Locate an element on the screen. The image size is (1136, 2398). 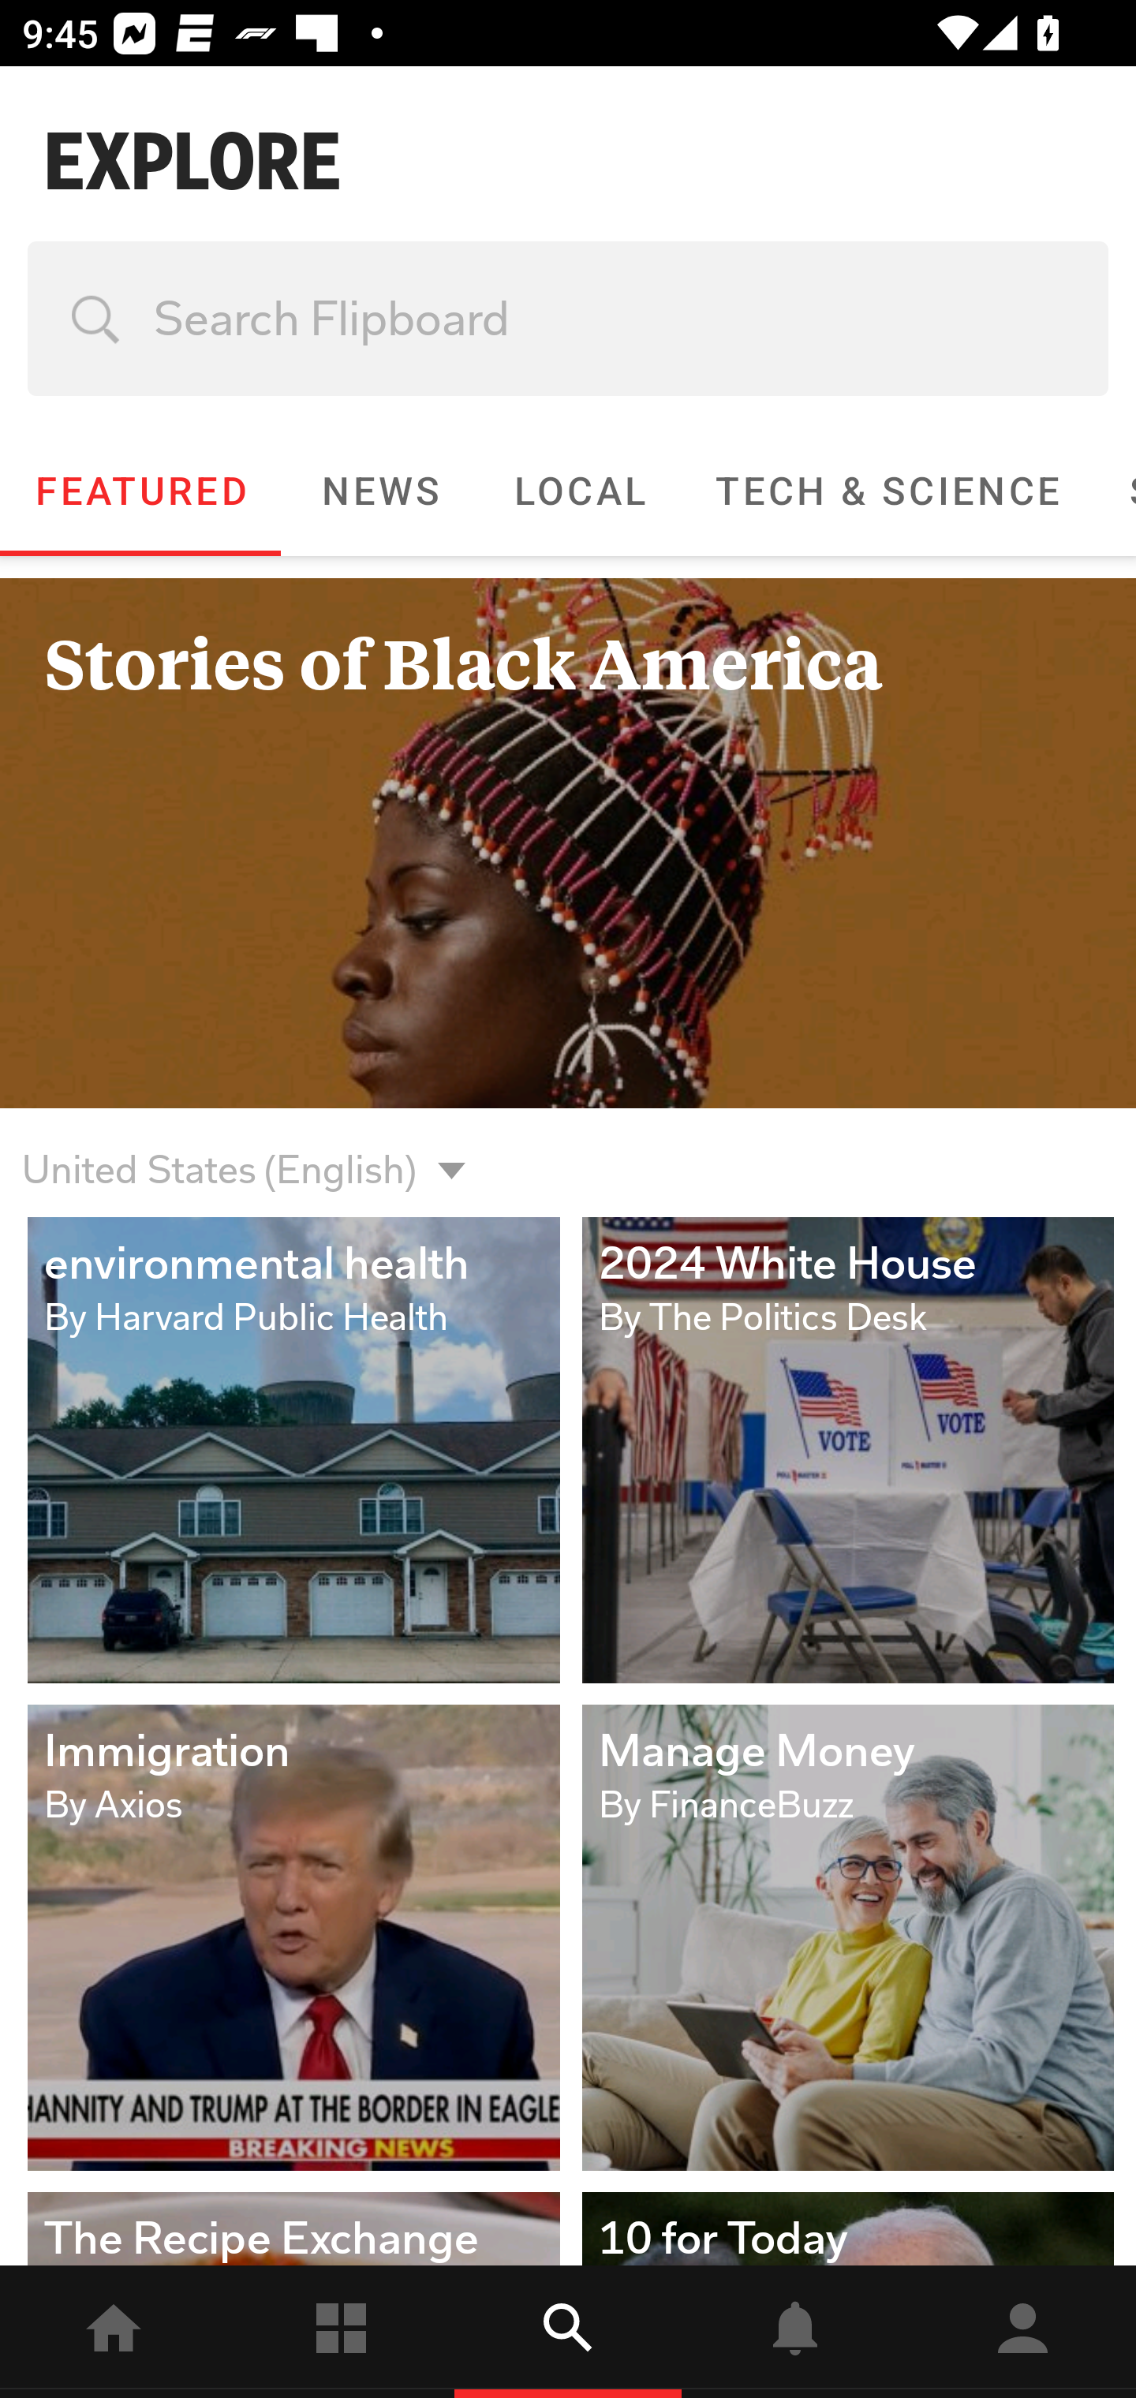
Following is located at coordinates (341, 2332).